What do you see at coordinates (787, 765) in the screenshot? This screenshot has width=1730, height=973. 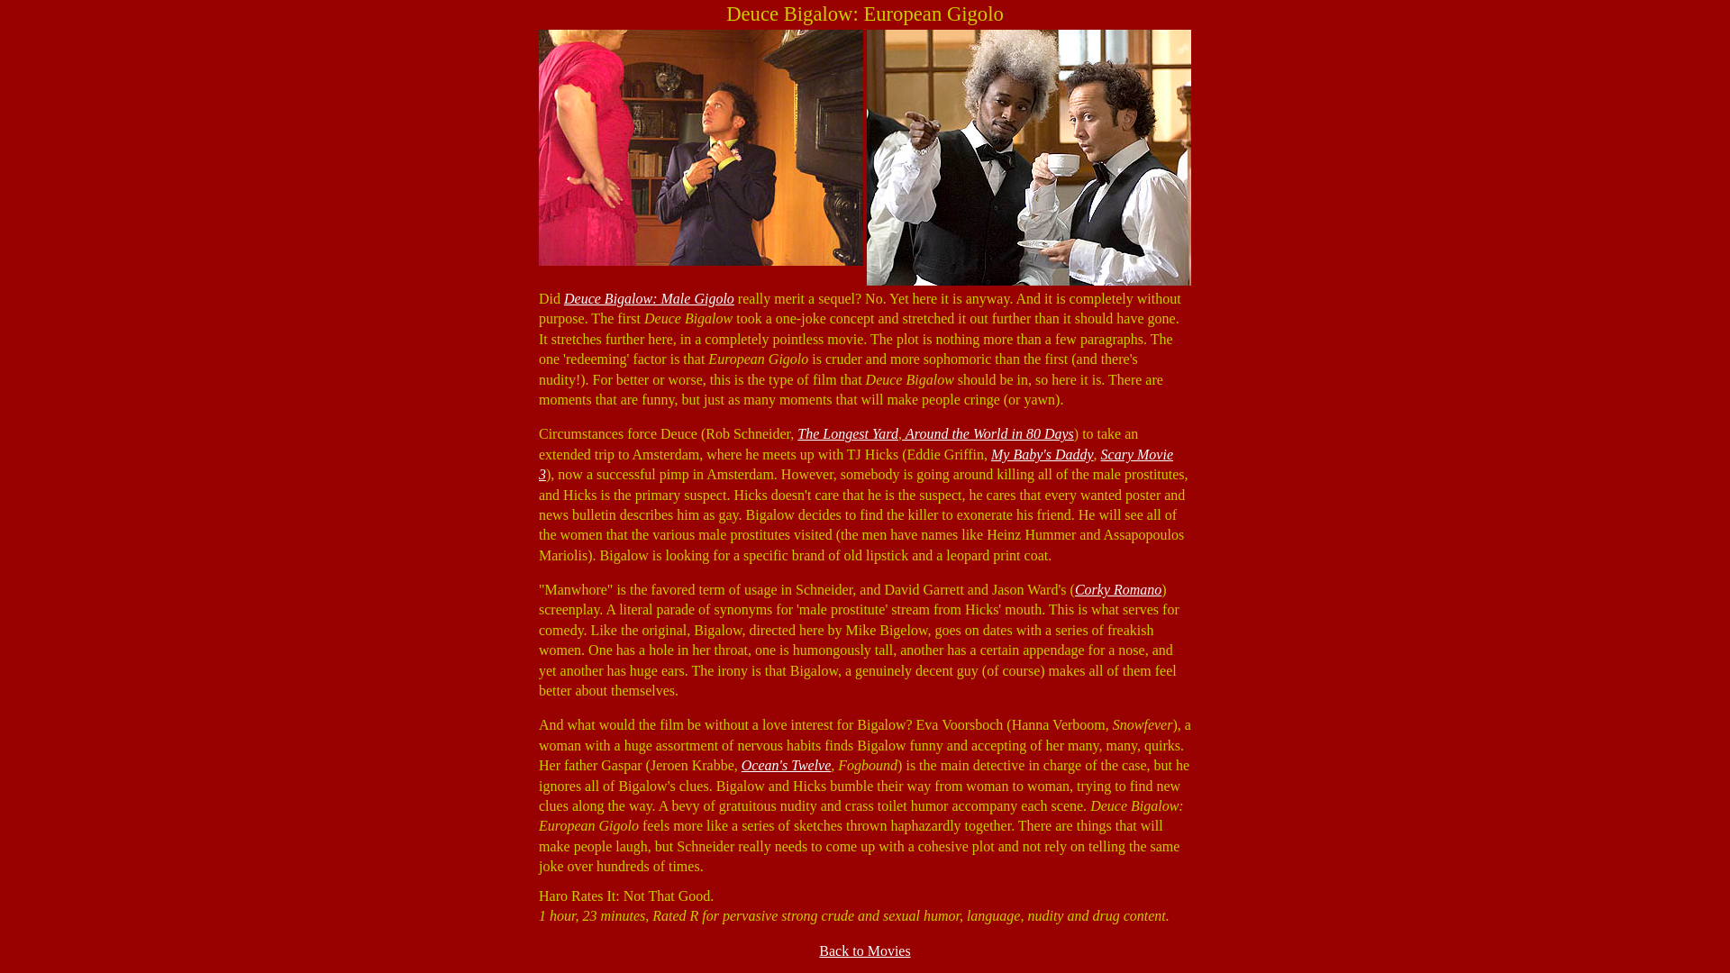 I see `Ocean's Twelve` at bounding box center [787, 765].